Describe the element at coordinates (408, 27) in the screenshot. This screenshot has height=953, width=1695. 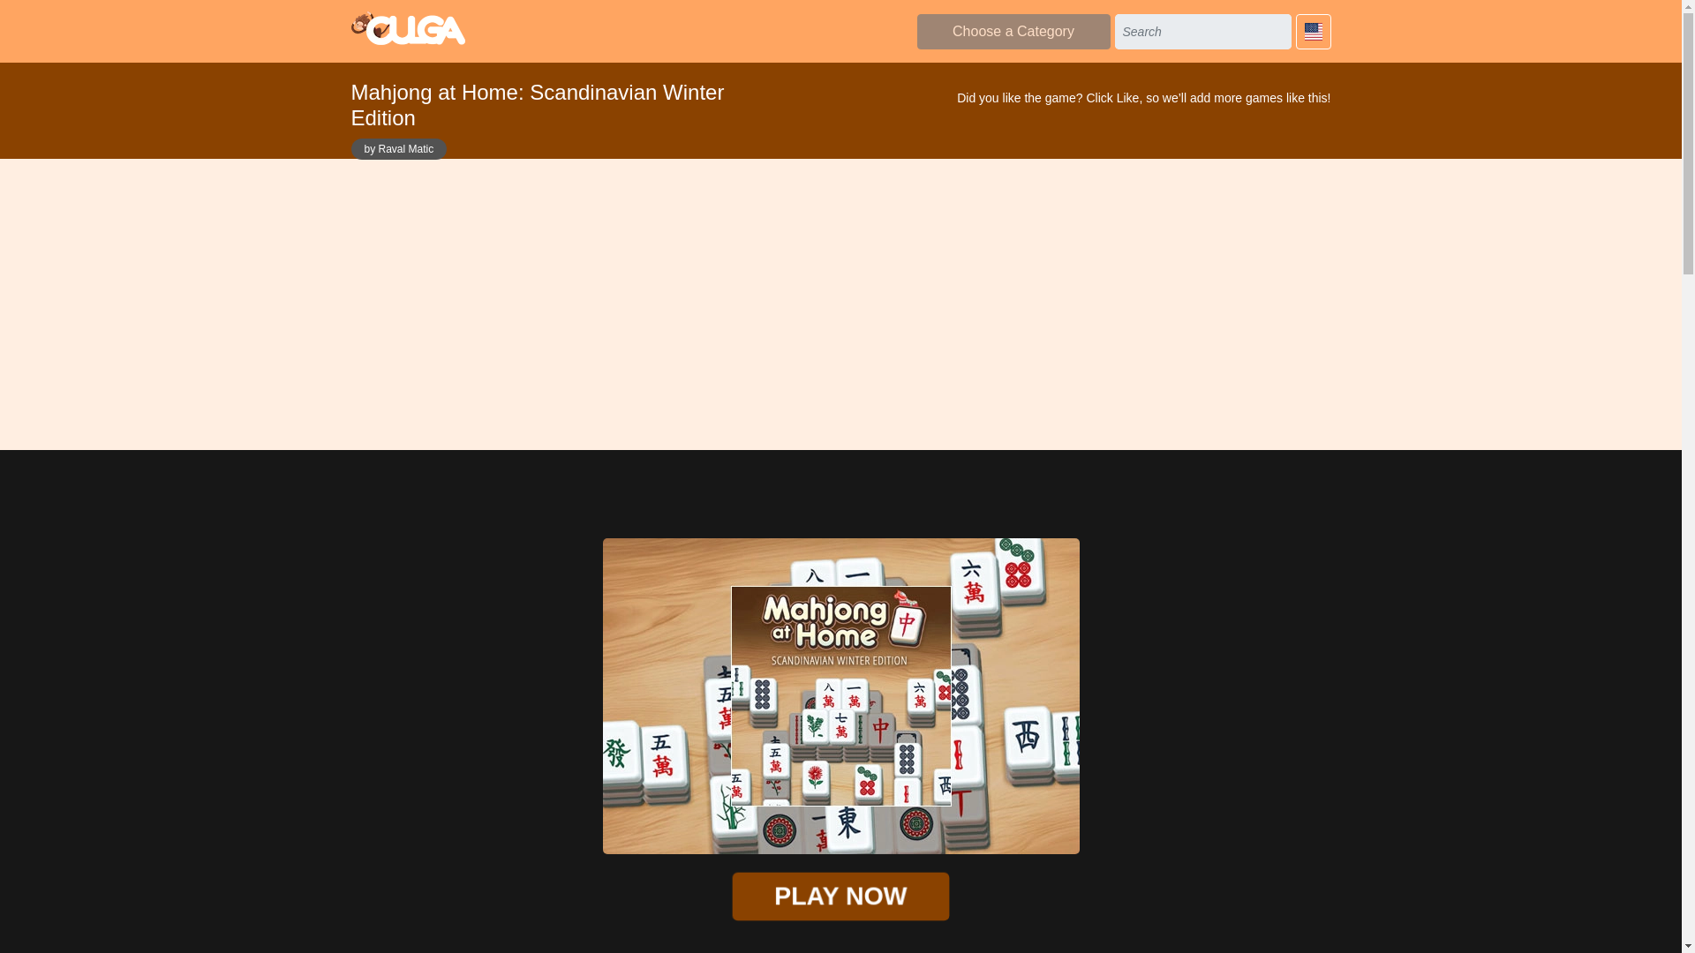
I see `Culga.com` at that location.